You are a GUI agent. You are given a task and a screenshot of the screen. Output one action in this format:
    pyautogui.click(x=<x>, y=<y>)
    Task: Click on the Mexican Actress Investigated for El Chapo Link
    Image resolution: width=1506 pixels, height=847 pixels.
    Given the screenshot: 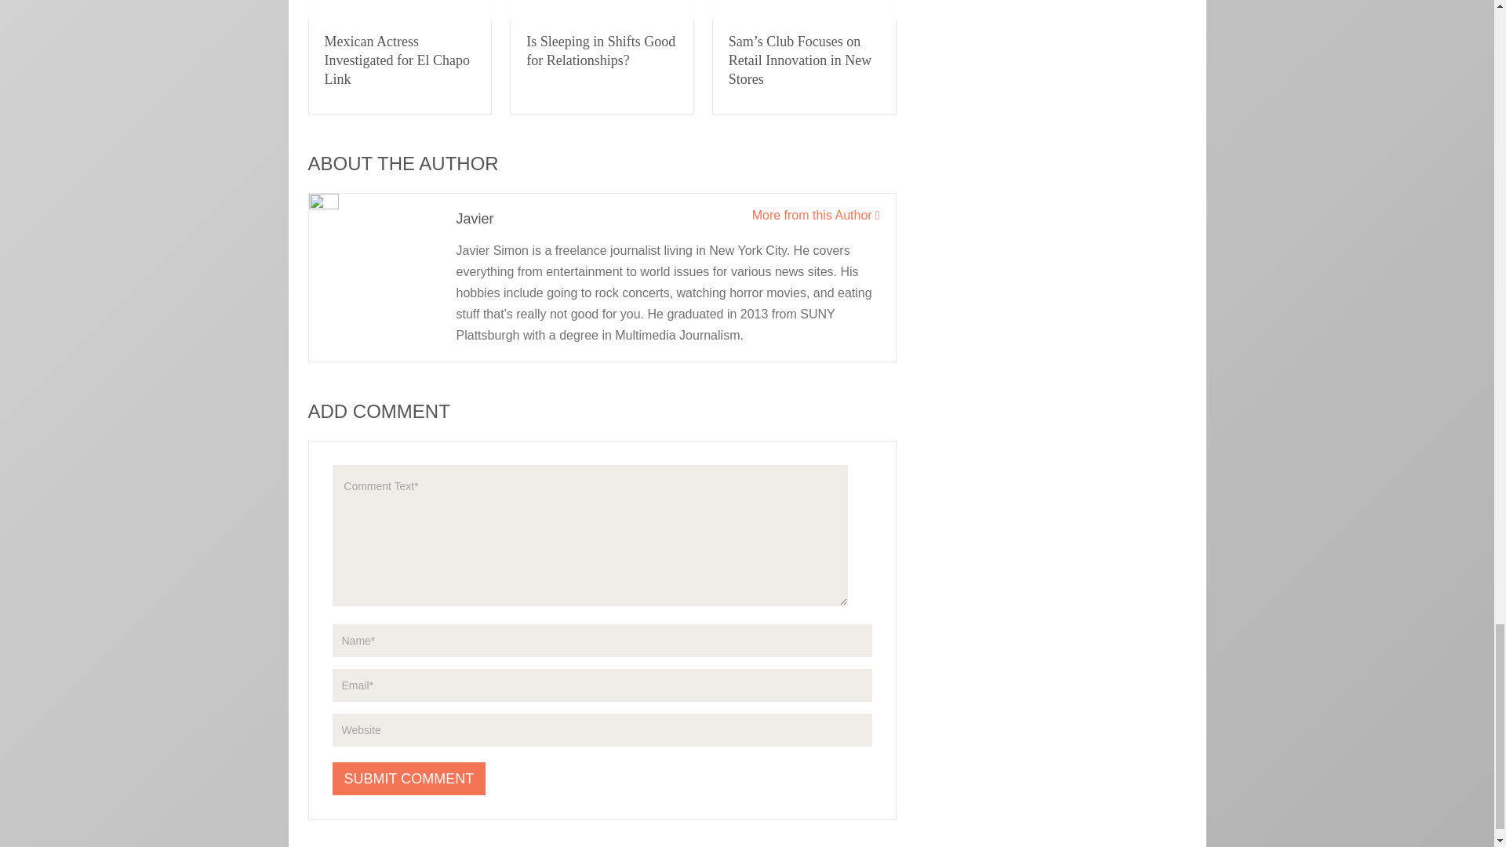 What is the action you would take?
    pyautogui.click(x=397, y=60)
    